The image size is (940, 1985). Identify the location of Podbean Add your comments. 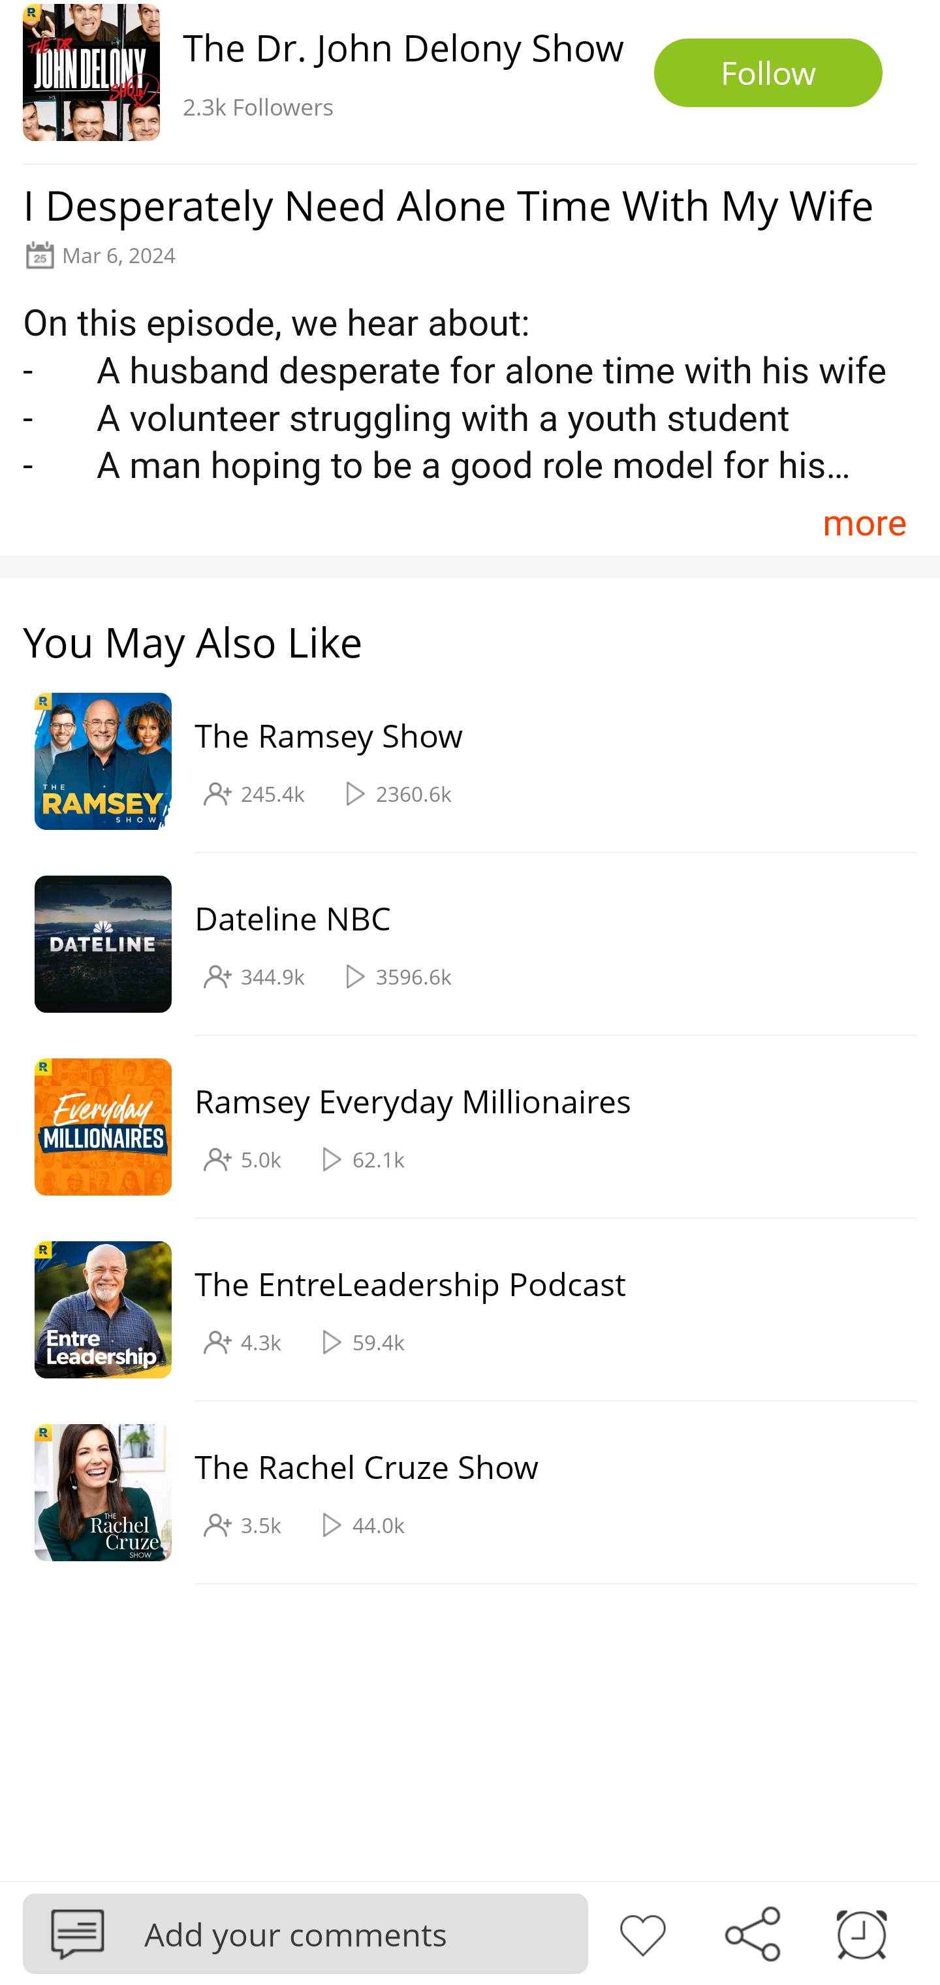
(305, 1933).